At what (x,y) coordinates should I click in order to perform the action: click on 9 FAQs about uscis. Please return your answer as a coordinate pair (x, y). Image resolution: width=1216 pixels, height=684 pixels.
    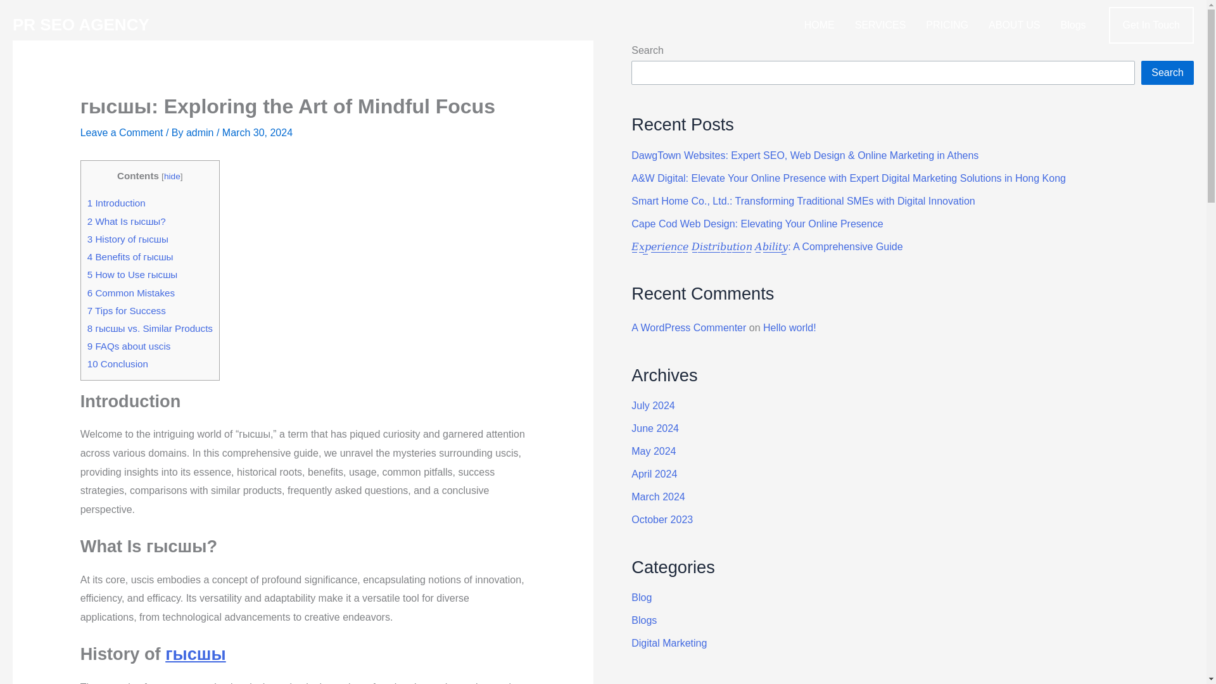
    Looking at the image, I should click on (129, 346).